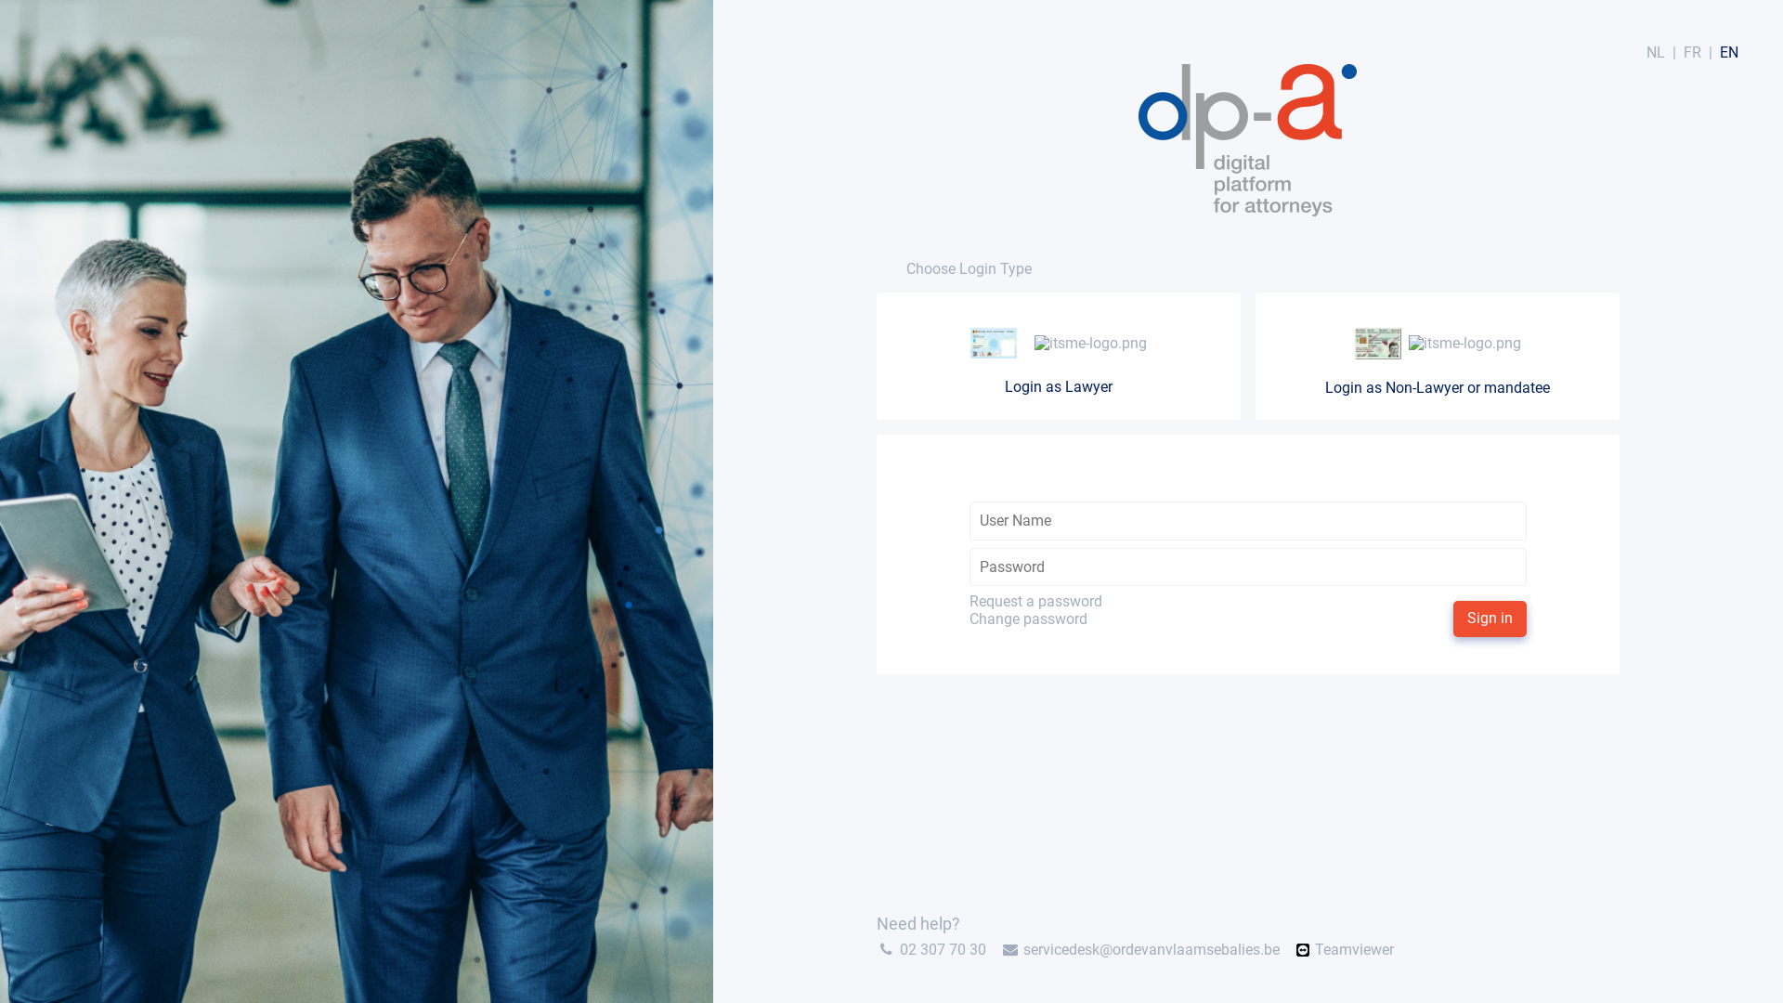 Image resolution: width=1783 pixels, height=1003 pixels. Describe the element at coordinates (943, 949) in the screenshot. I see `02 307 70 30` at that location.